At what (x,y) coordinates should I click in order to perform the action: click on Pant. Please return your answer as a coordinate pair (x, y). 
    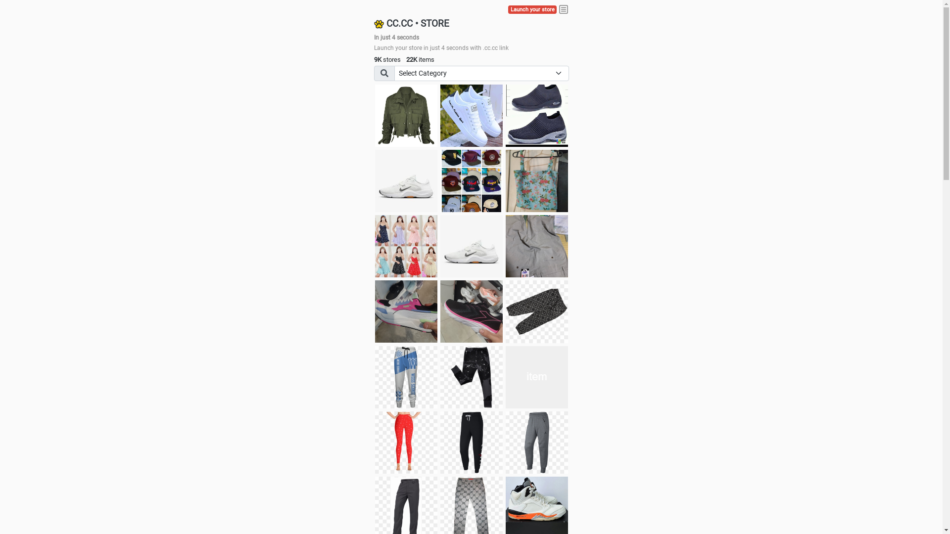
    Looking at the image, I should click on (537, 377).